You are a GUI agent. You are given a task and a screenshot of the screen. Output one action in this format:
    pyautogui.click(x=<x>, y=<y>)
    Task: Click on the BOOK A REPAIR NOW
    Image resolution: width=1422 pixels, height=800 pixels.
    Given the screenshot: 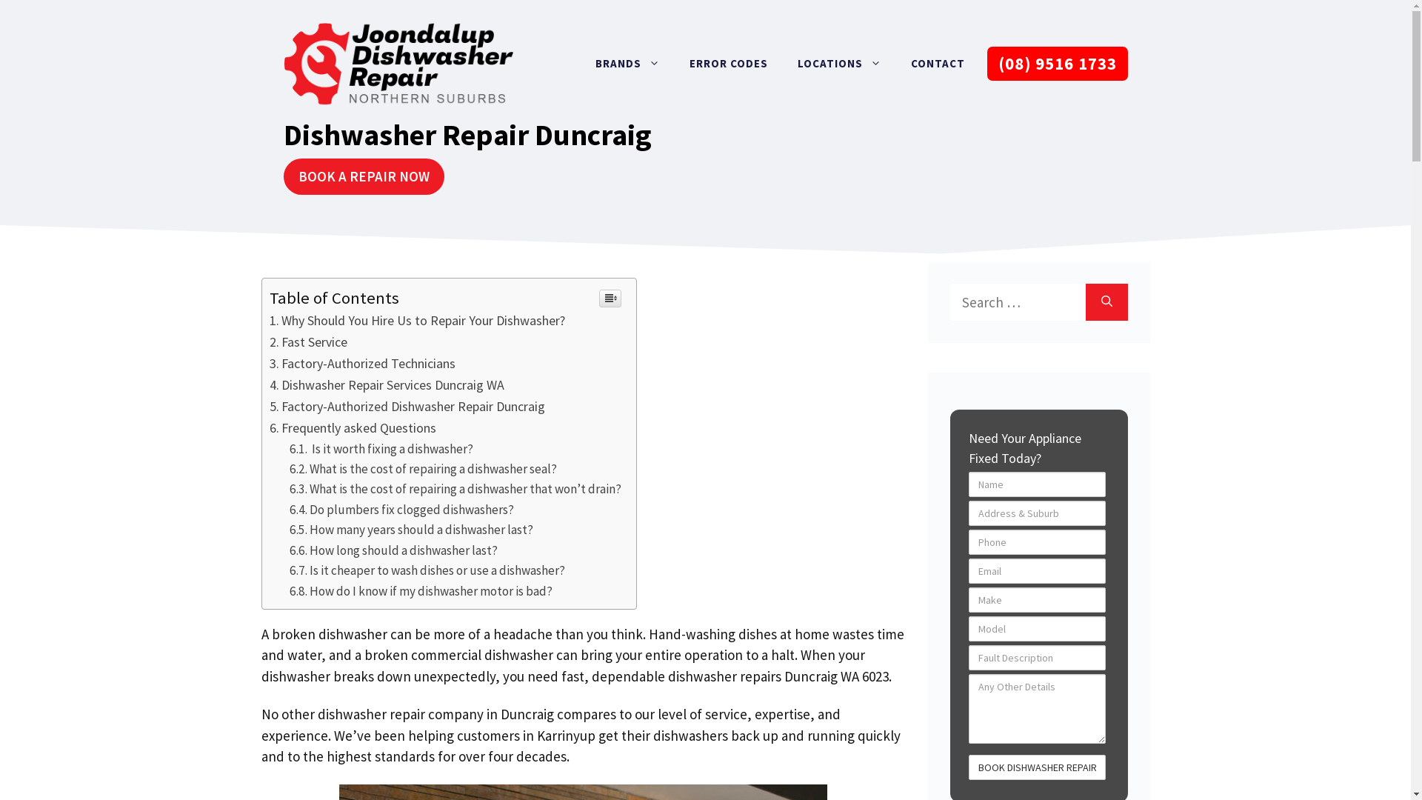 What is the action you would take?
    pyautogui.click(x=363, y=176)
    